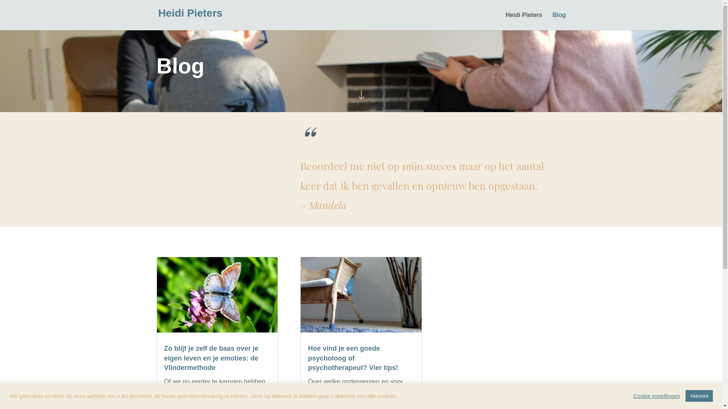 The width and height of the screenshot is (728, 409). I want to click on Cookie instellingen, so click(657, 396).